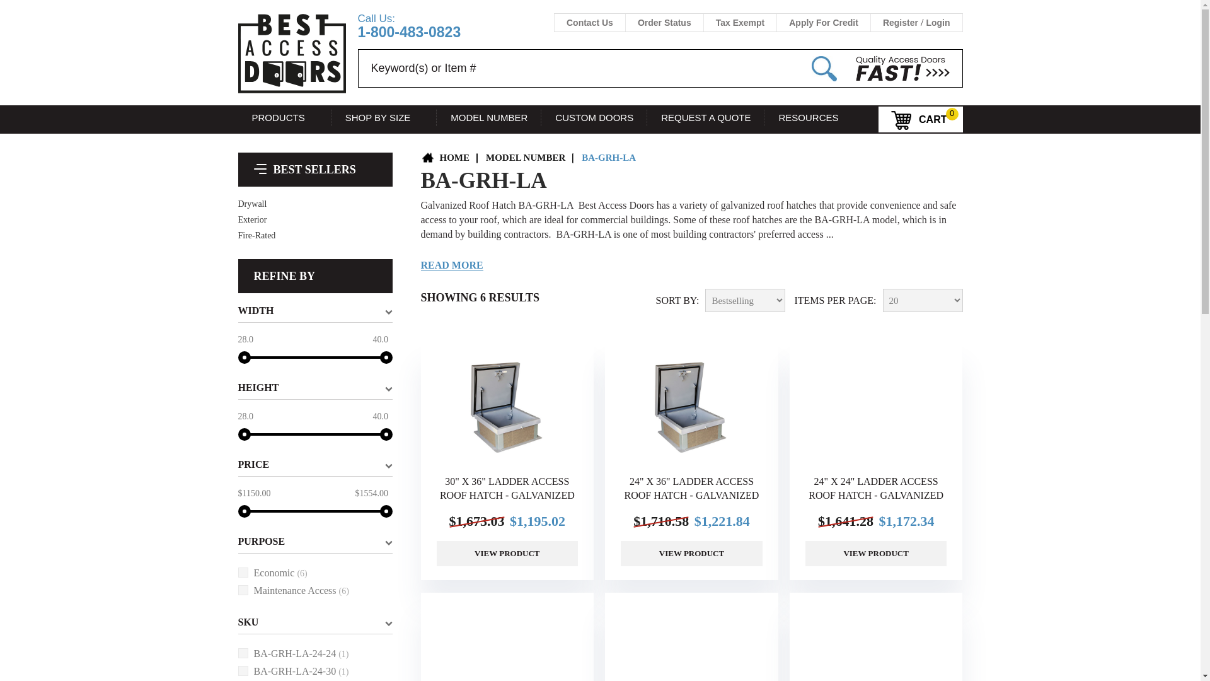 The image size is (1210, 681). What do you see at coordinates (823, 23) in the screenshot?
I see `Apply For Credit` at bounding box center [823, 23].